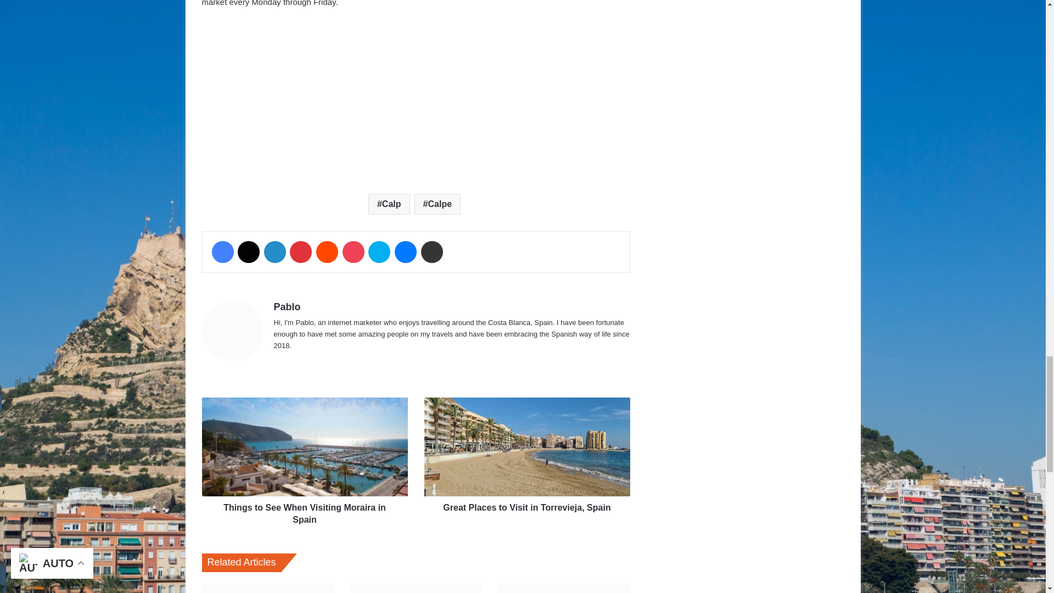  Describe the element at coordinates (274, 251) in the screenshot. I see `LinkedIn` at that location.